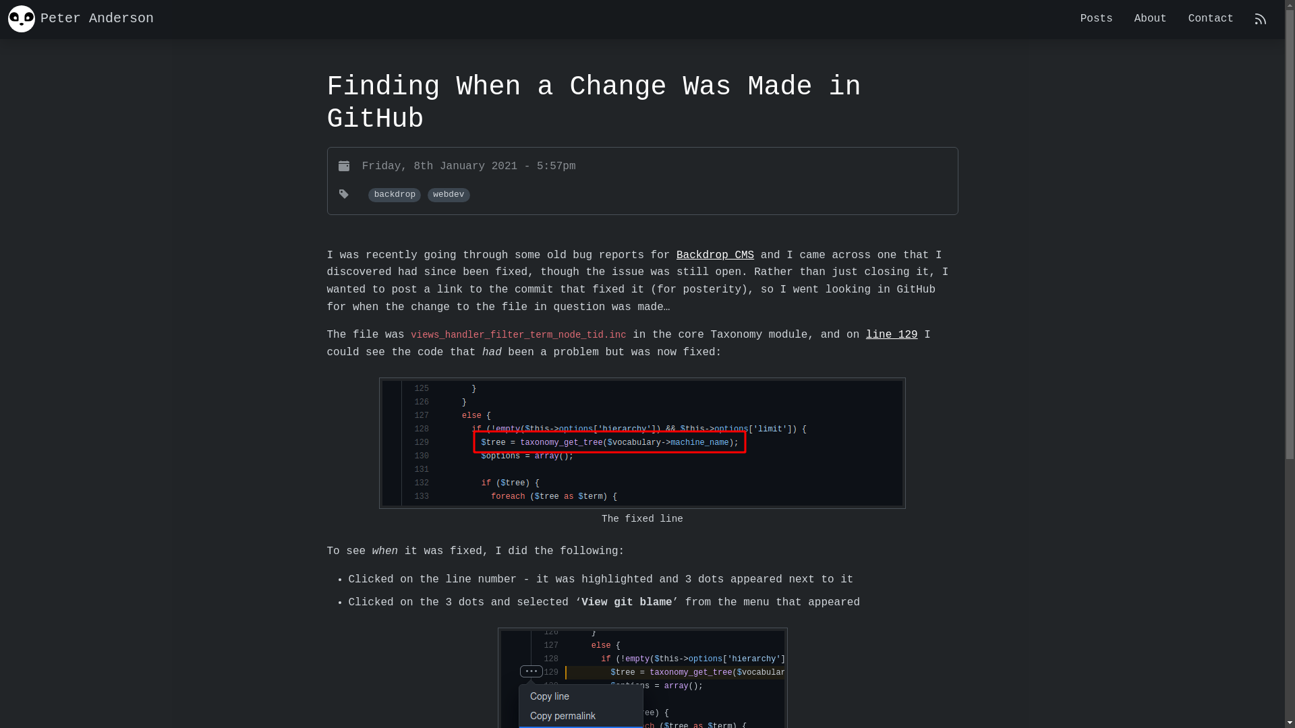 The height and width of the screenshot is (728, 1295). I want to click on Contact, so click(1211, 20).